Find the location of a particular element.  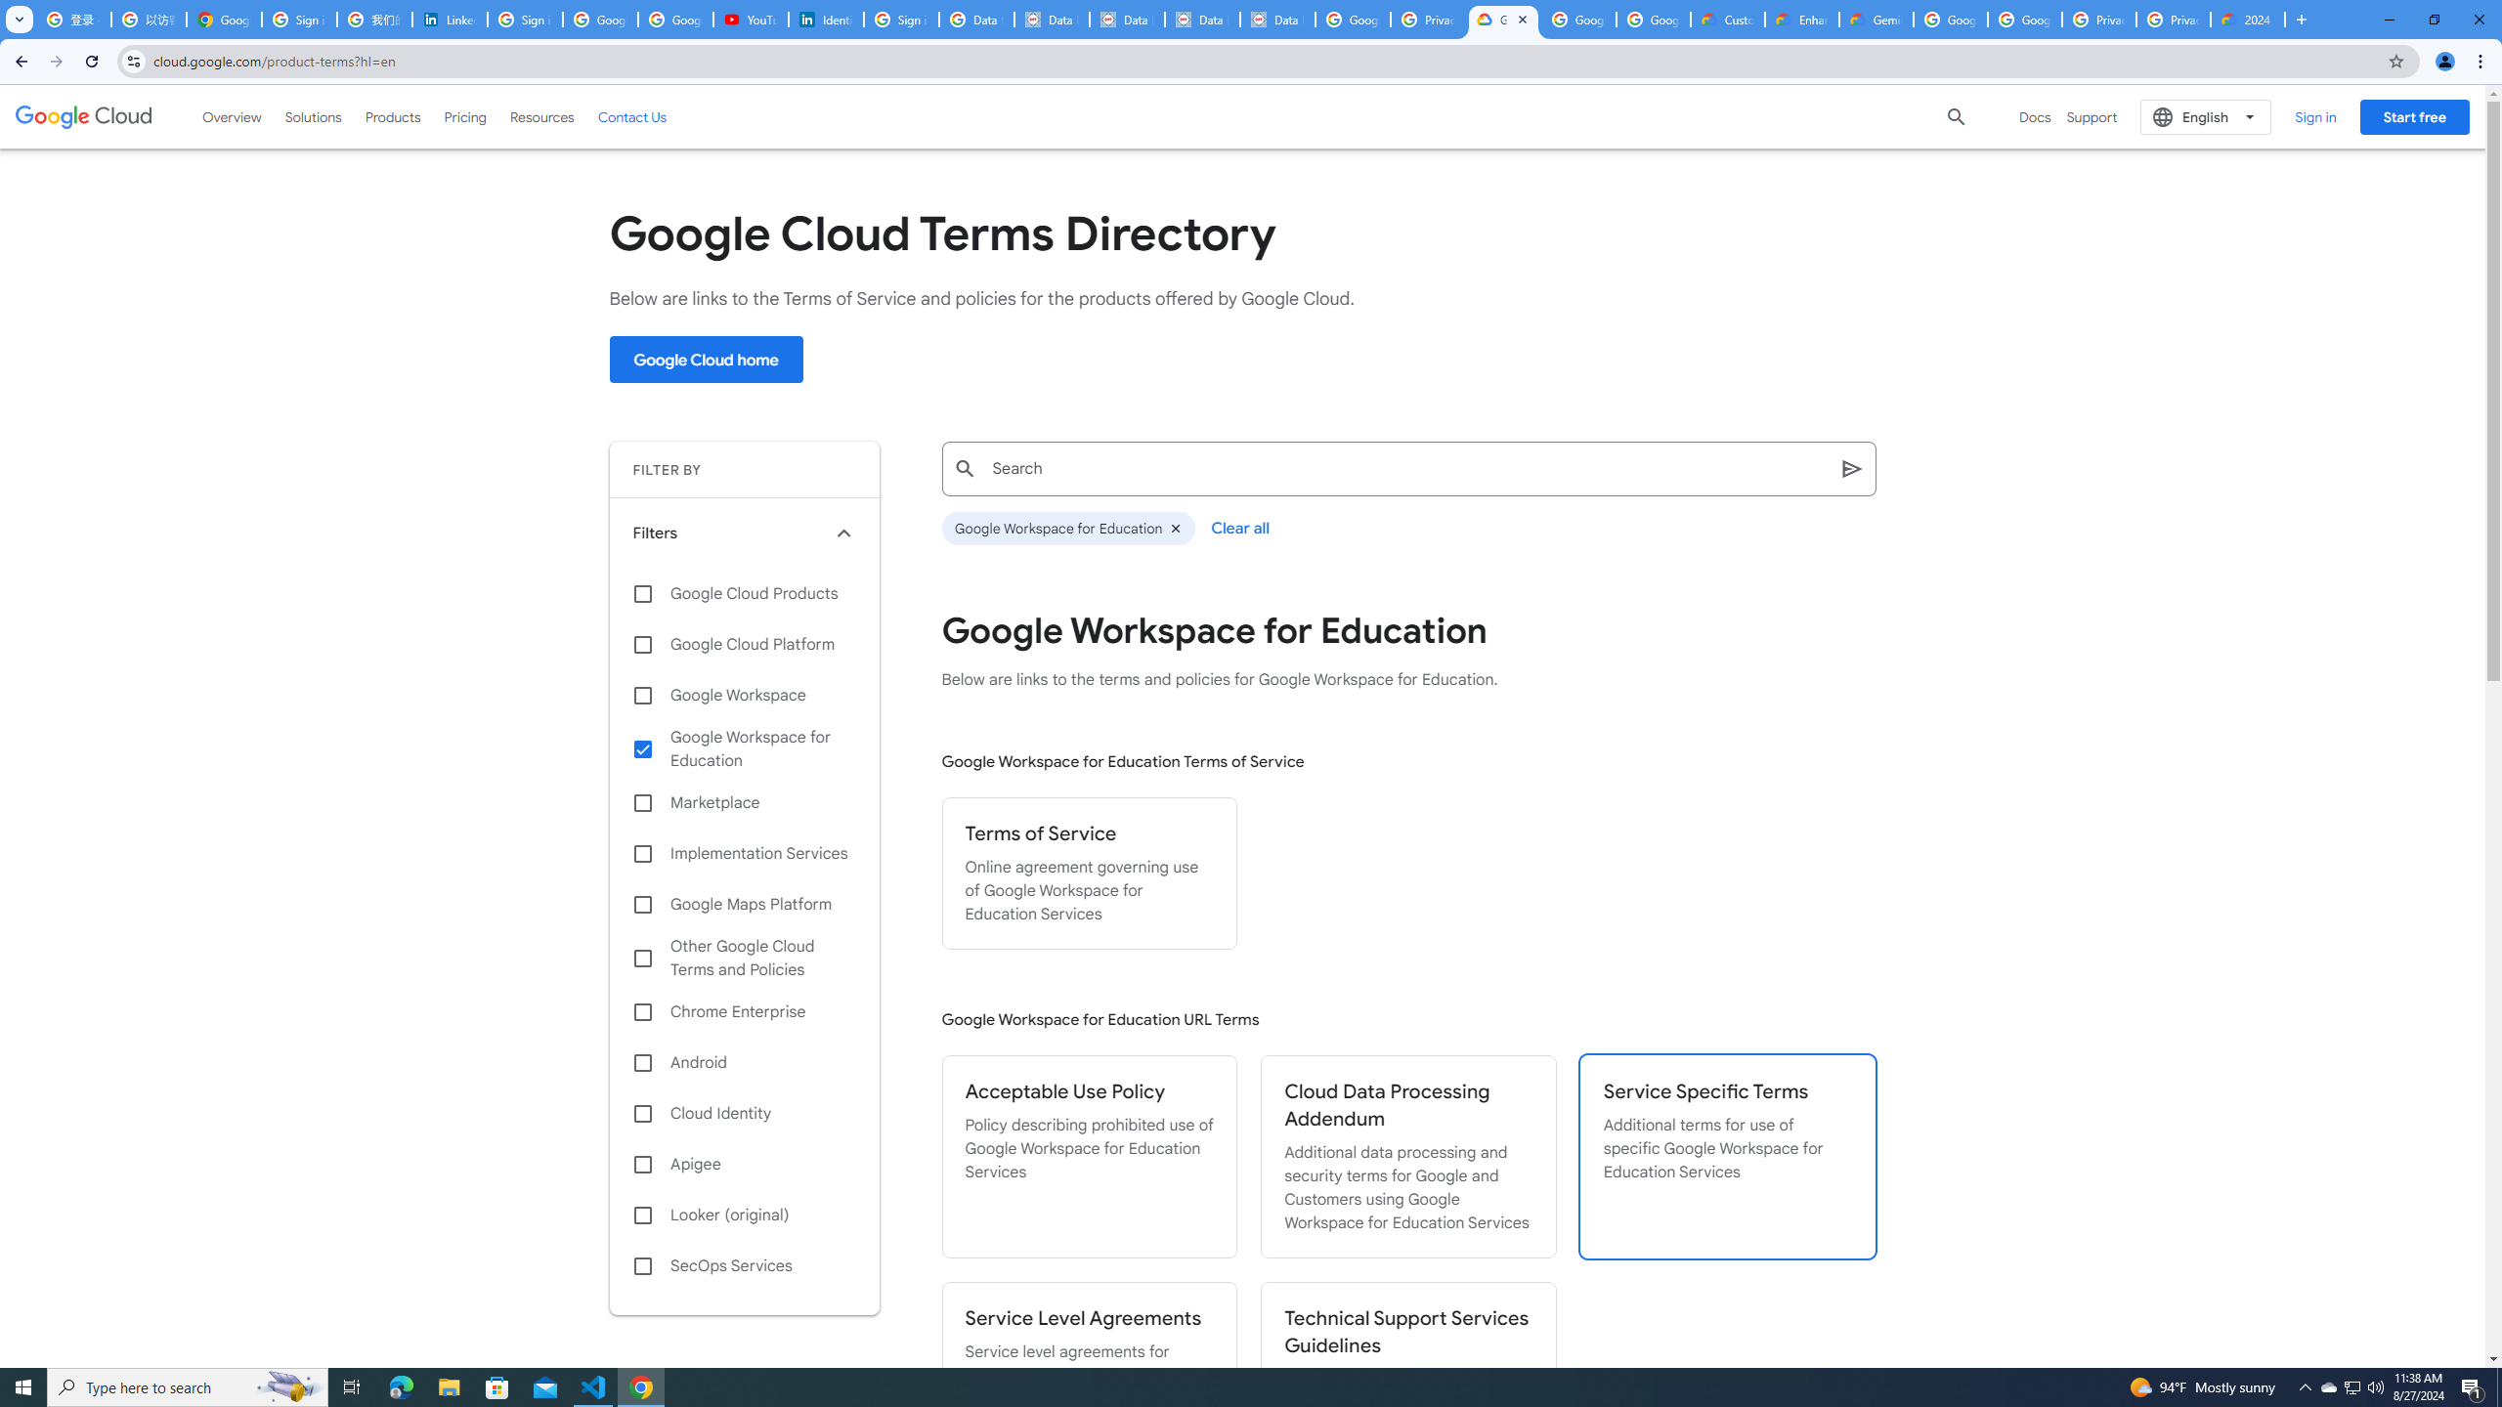

Gemini for Business and Developers | Google Cloud is located at coordinates (1876, 20).